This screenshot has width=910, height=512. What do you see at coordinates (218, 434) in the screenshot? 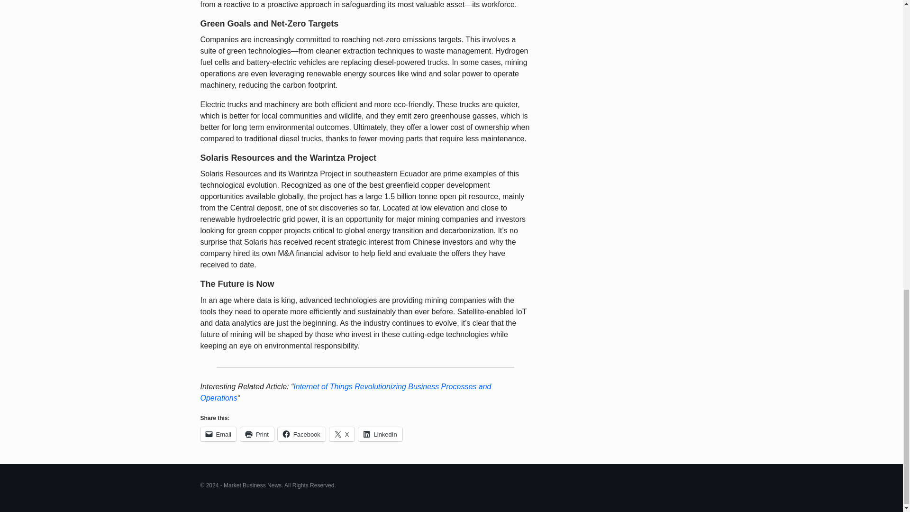
I see `Click to email a link to a friend` at bounding box center [218, 434].